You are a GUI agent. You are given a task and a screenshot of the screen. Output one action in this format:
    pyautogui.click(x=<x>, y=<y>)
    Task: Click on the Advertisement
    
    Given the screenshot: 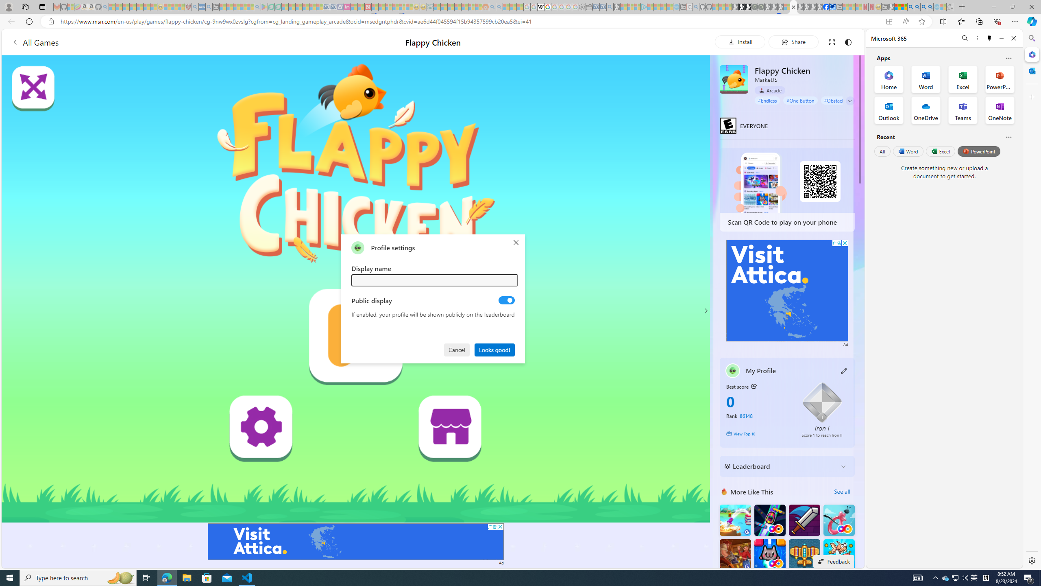 What is the action you would take?
    pyautogui.click(x=787, y=291)
    